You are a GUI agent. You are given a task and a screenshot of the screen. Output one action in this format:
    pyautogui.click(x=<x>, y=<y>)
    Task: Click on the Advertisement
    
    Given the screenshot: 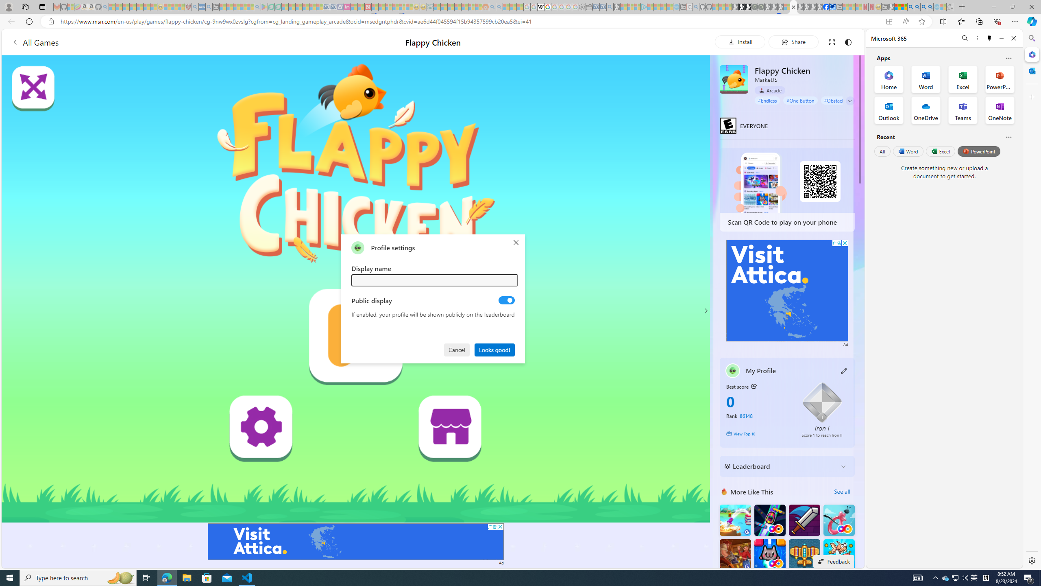 What is the action you would take?
    pyautogui.click(x=787, y=291)
    